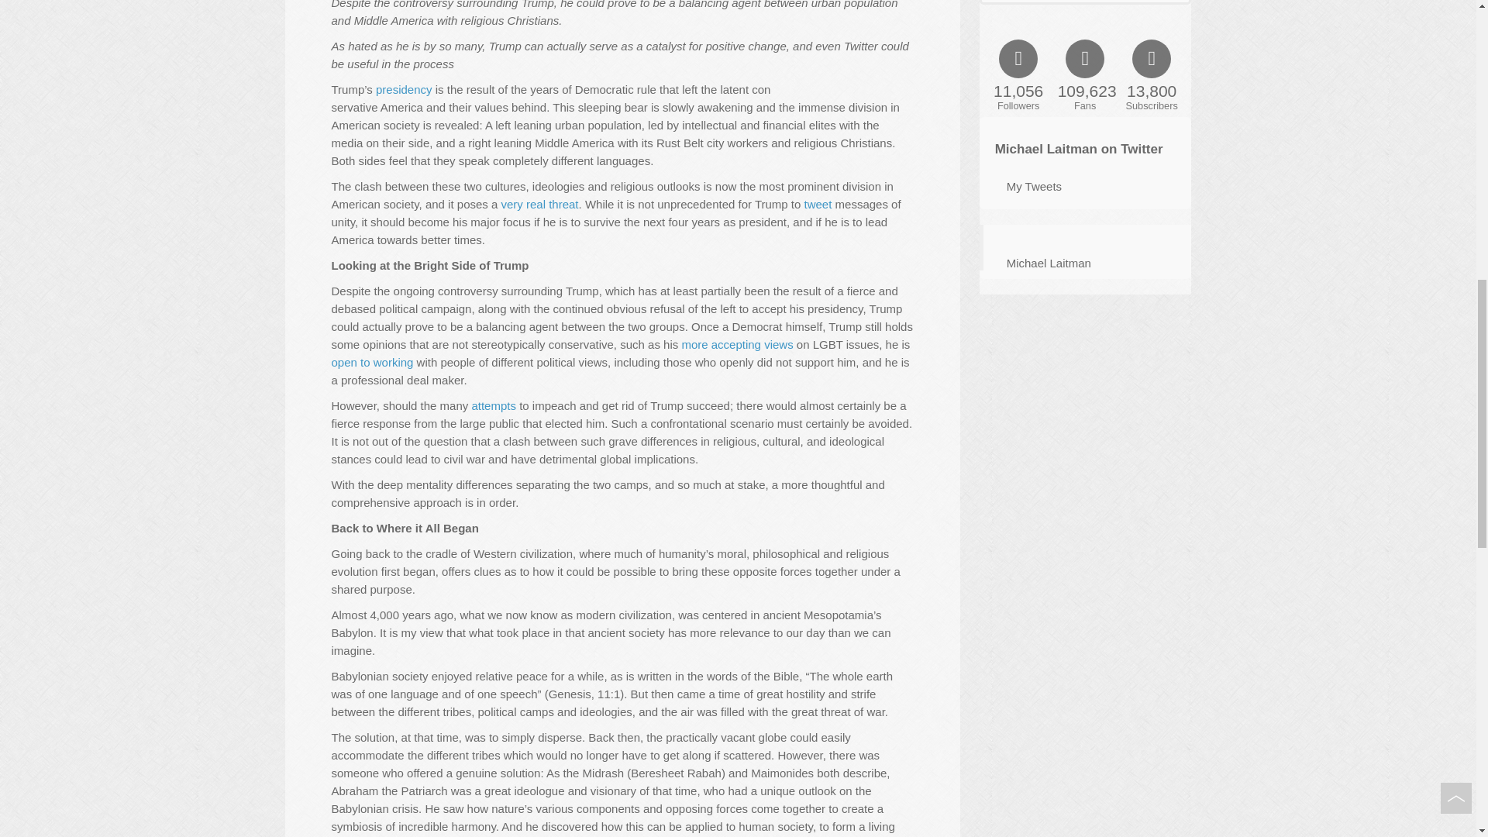 The width and height of the screenshot is (1488, 837). I want to click on more accepting views, so click(737, 344).